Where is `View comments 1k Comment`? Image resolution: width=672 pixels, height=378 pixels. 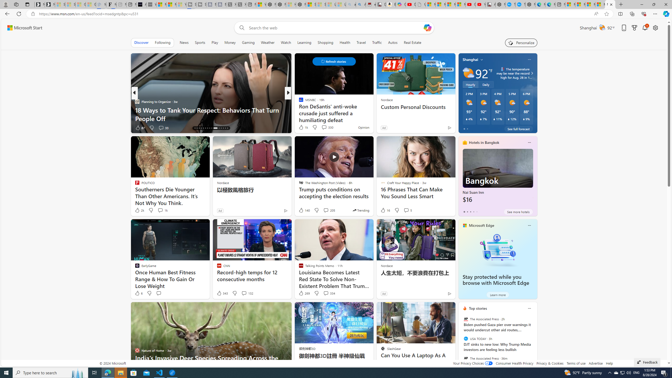
View comments 1k Comment is located at coordinates (162, 210).